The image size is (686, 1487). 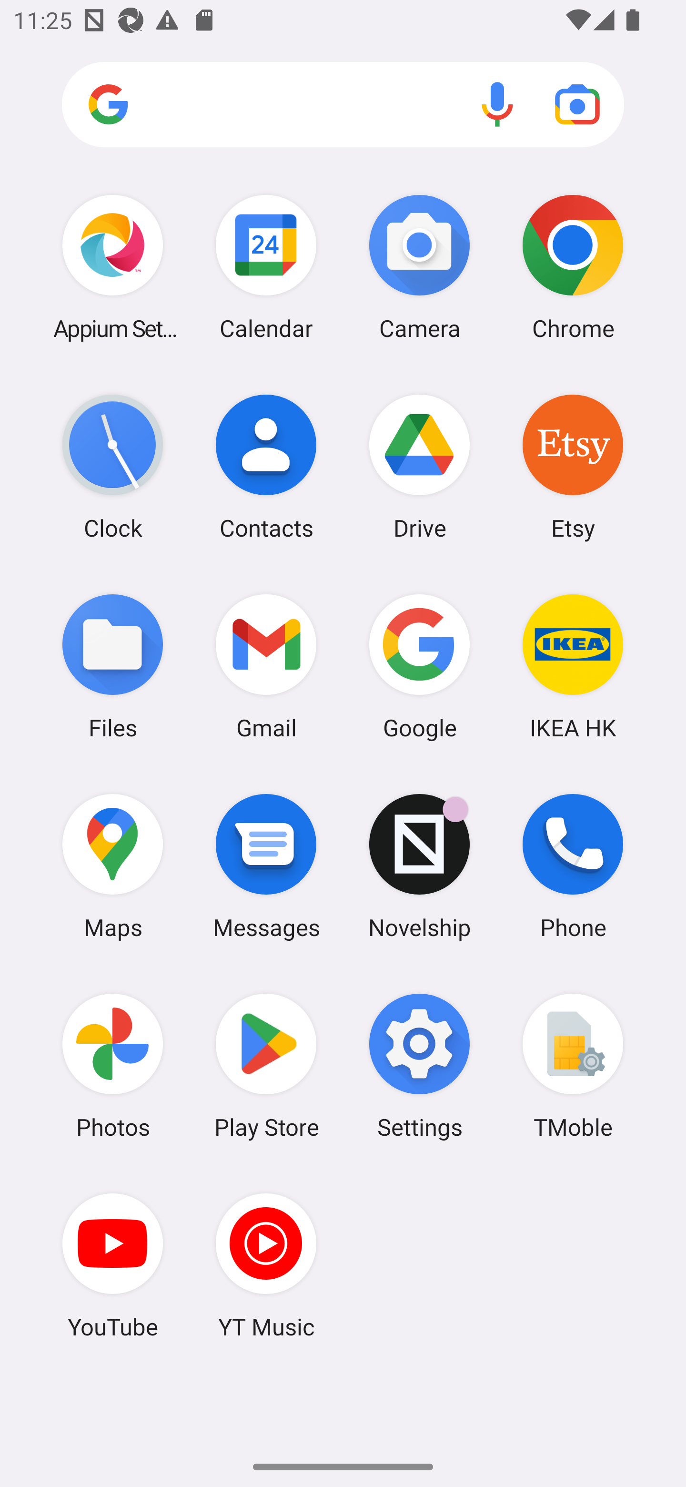 I want to click on YT Music, so click(x=266, y=1265).